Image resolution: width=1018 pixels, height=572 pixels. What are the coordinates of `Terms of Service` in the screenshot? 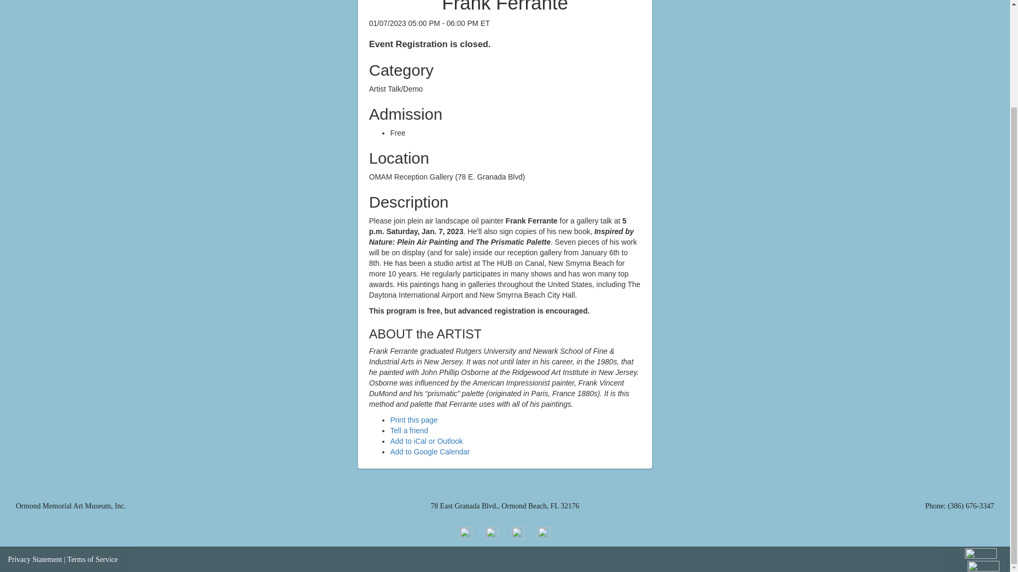 It's located at (92, 559).